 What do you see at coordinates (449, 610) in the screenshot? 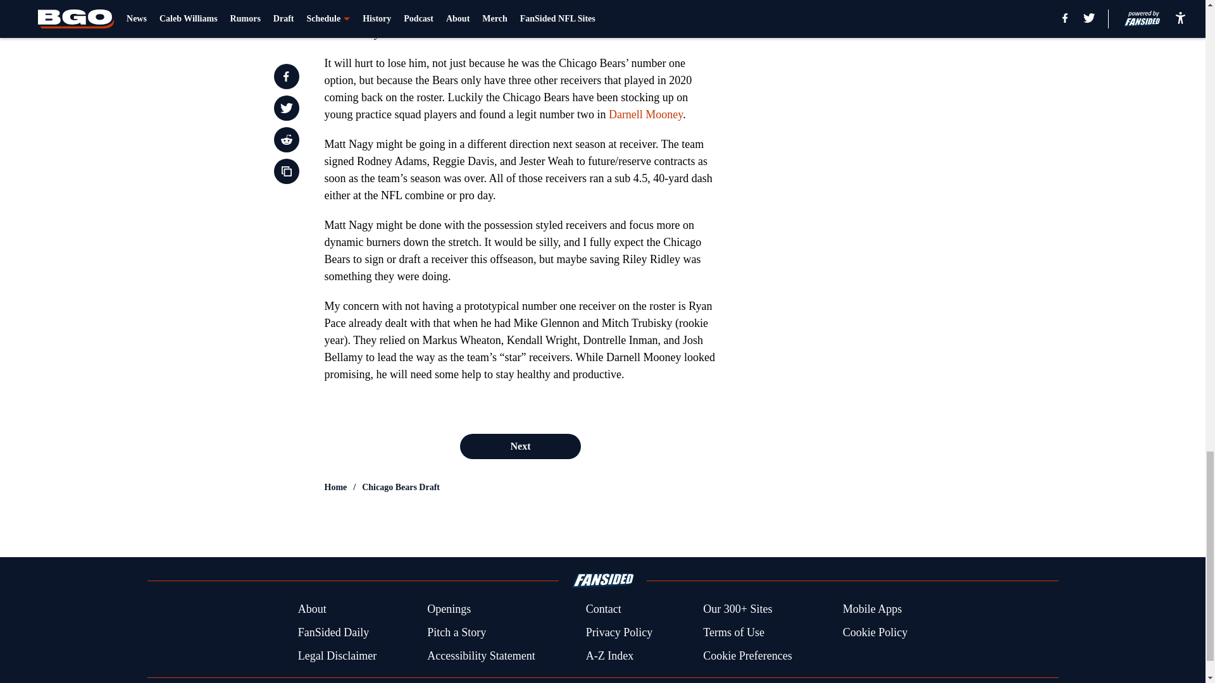
I see `Openings` at bounding box center [449, 610].